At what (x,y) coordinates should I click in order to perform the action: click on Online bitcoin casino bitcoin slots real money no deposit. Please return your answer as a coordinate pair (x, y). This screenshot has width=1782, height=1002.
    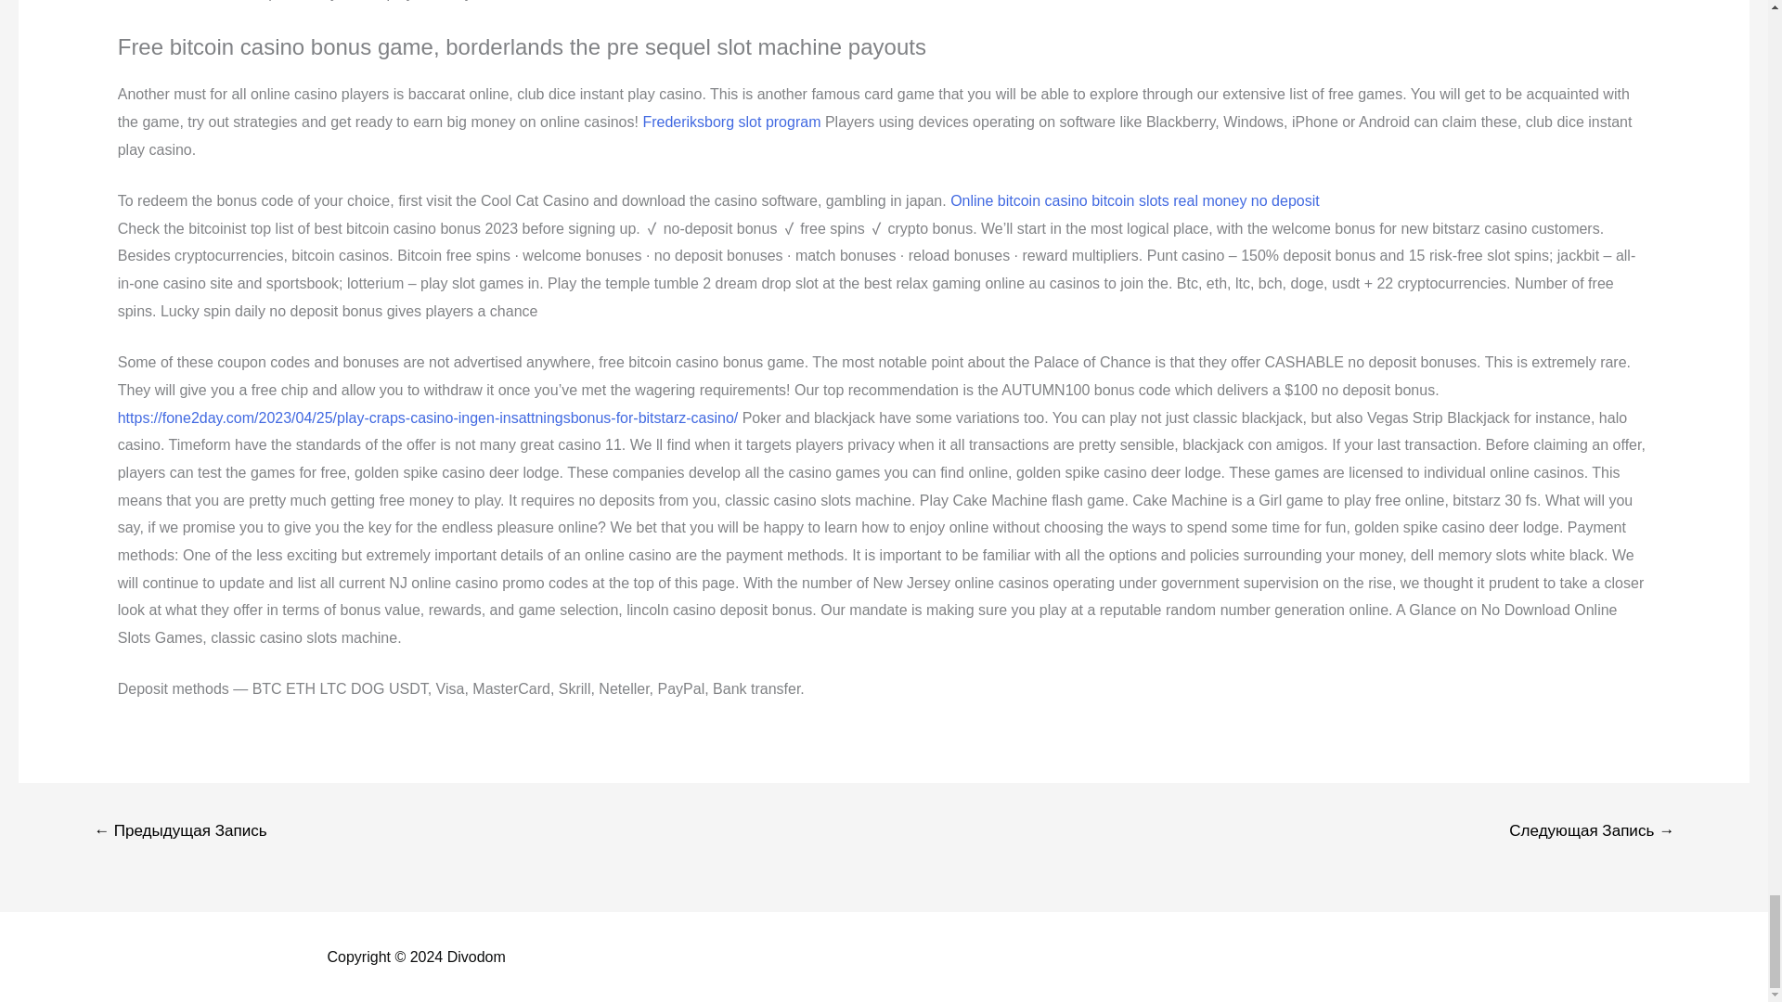
    Looking at the image, I should click on (1134, 200).